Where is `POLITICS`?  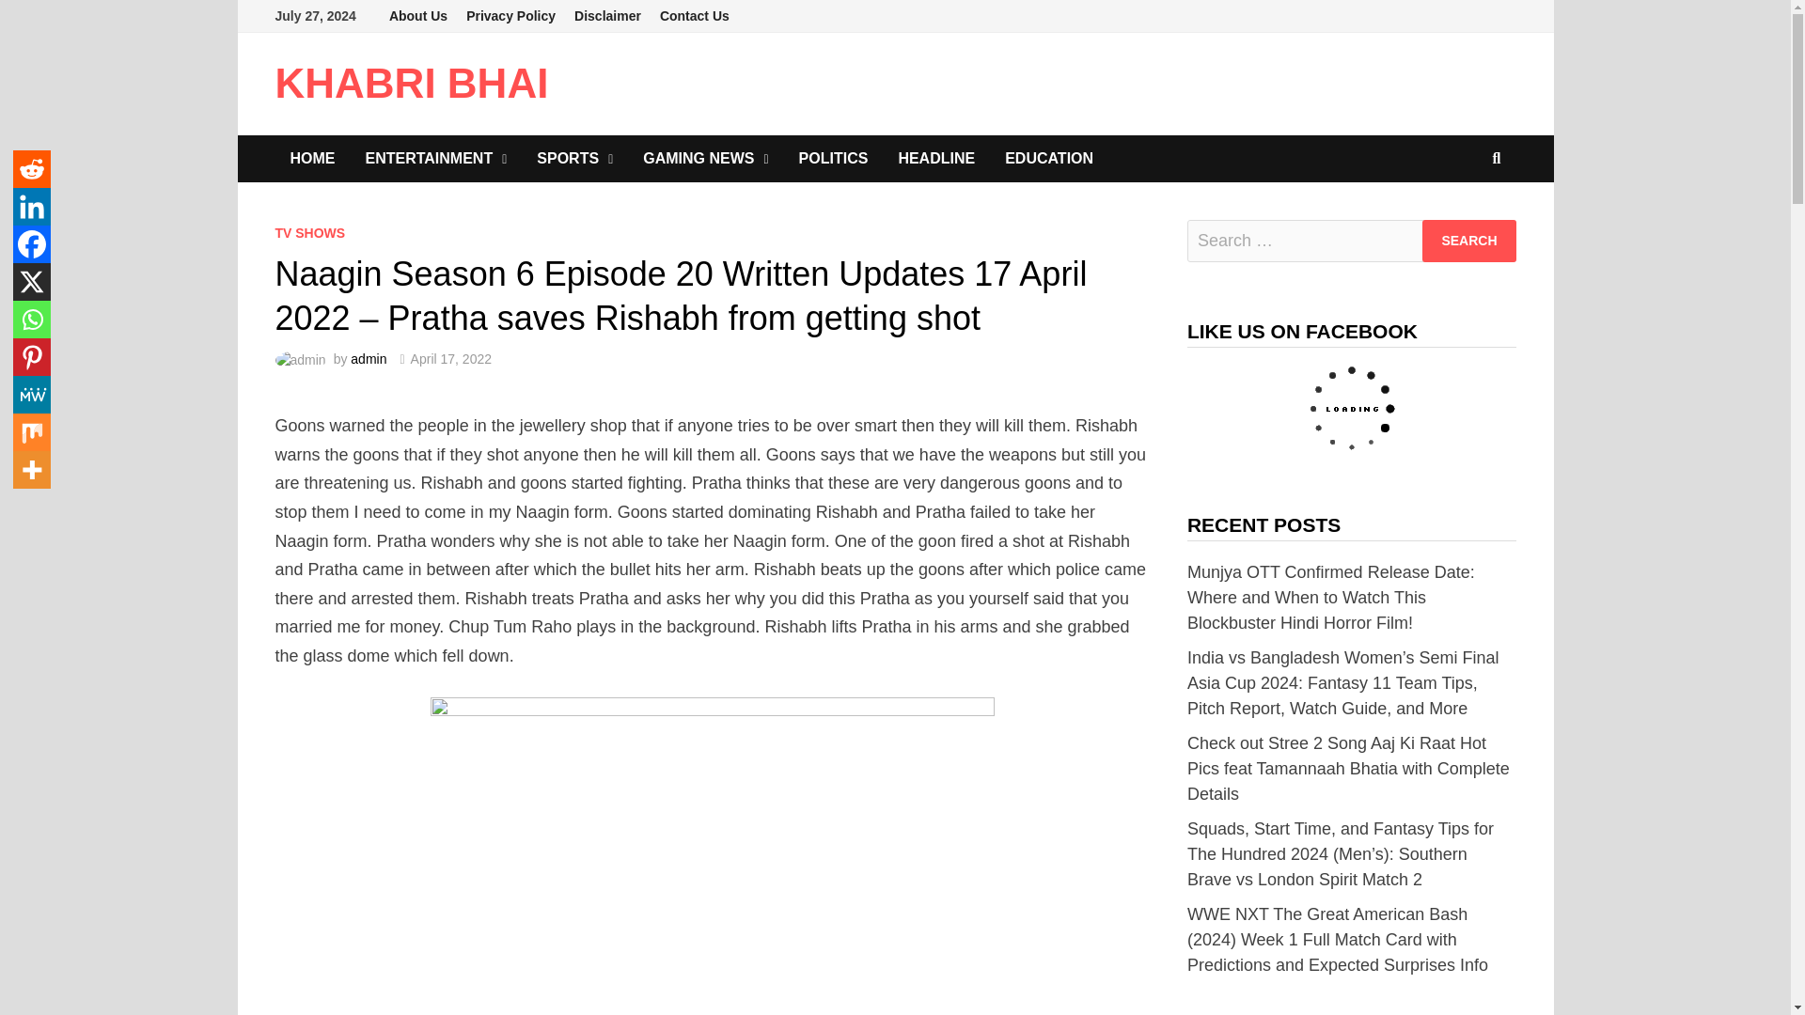 POLITICS is located at coordinates (833, 158).